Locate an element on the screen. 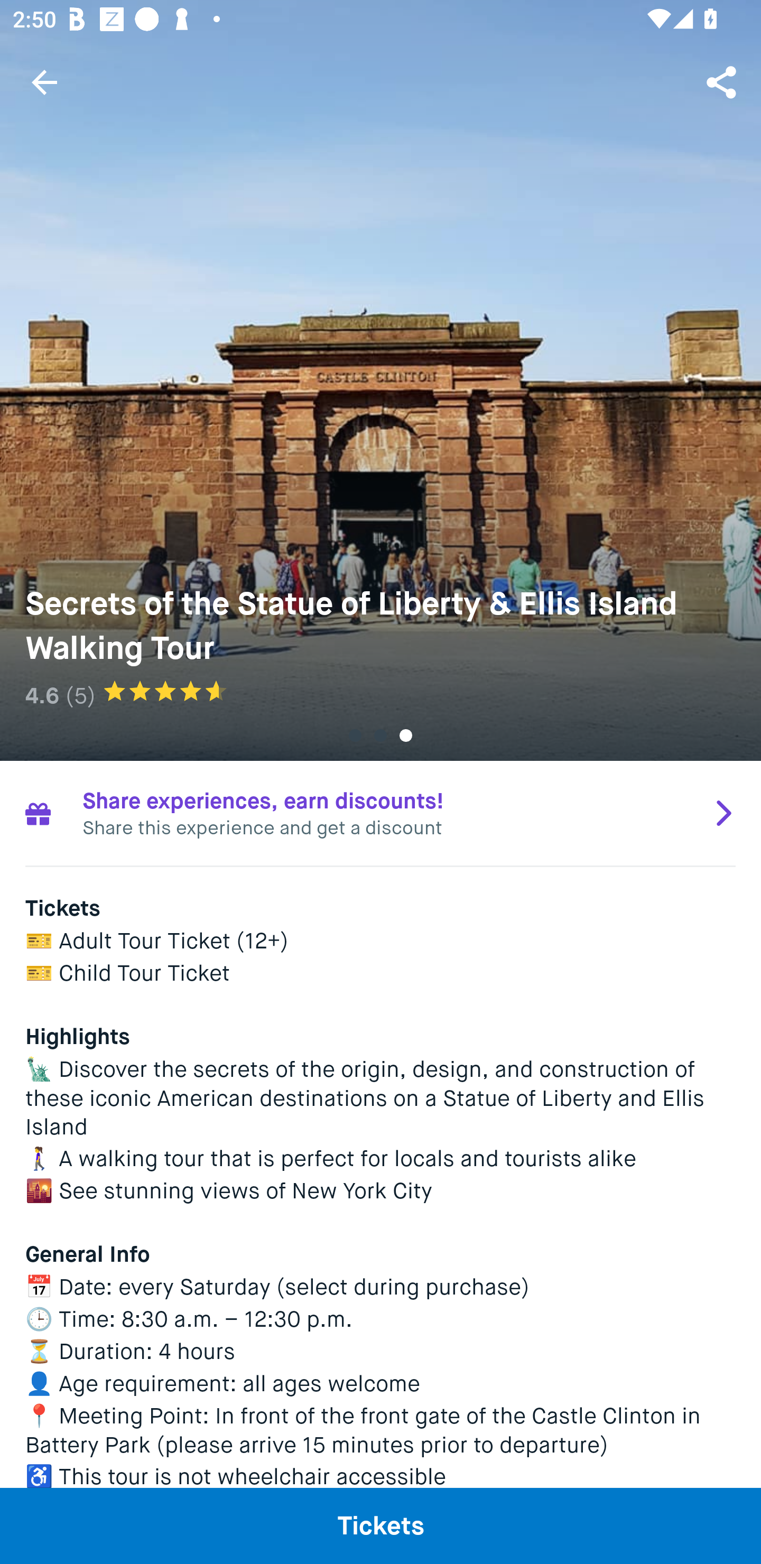 Image resolution: width=761 pixels, height=1564 pixels. Tickets is located at coordinates (380, 1525).